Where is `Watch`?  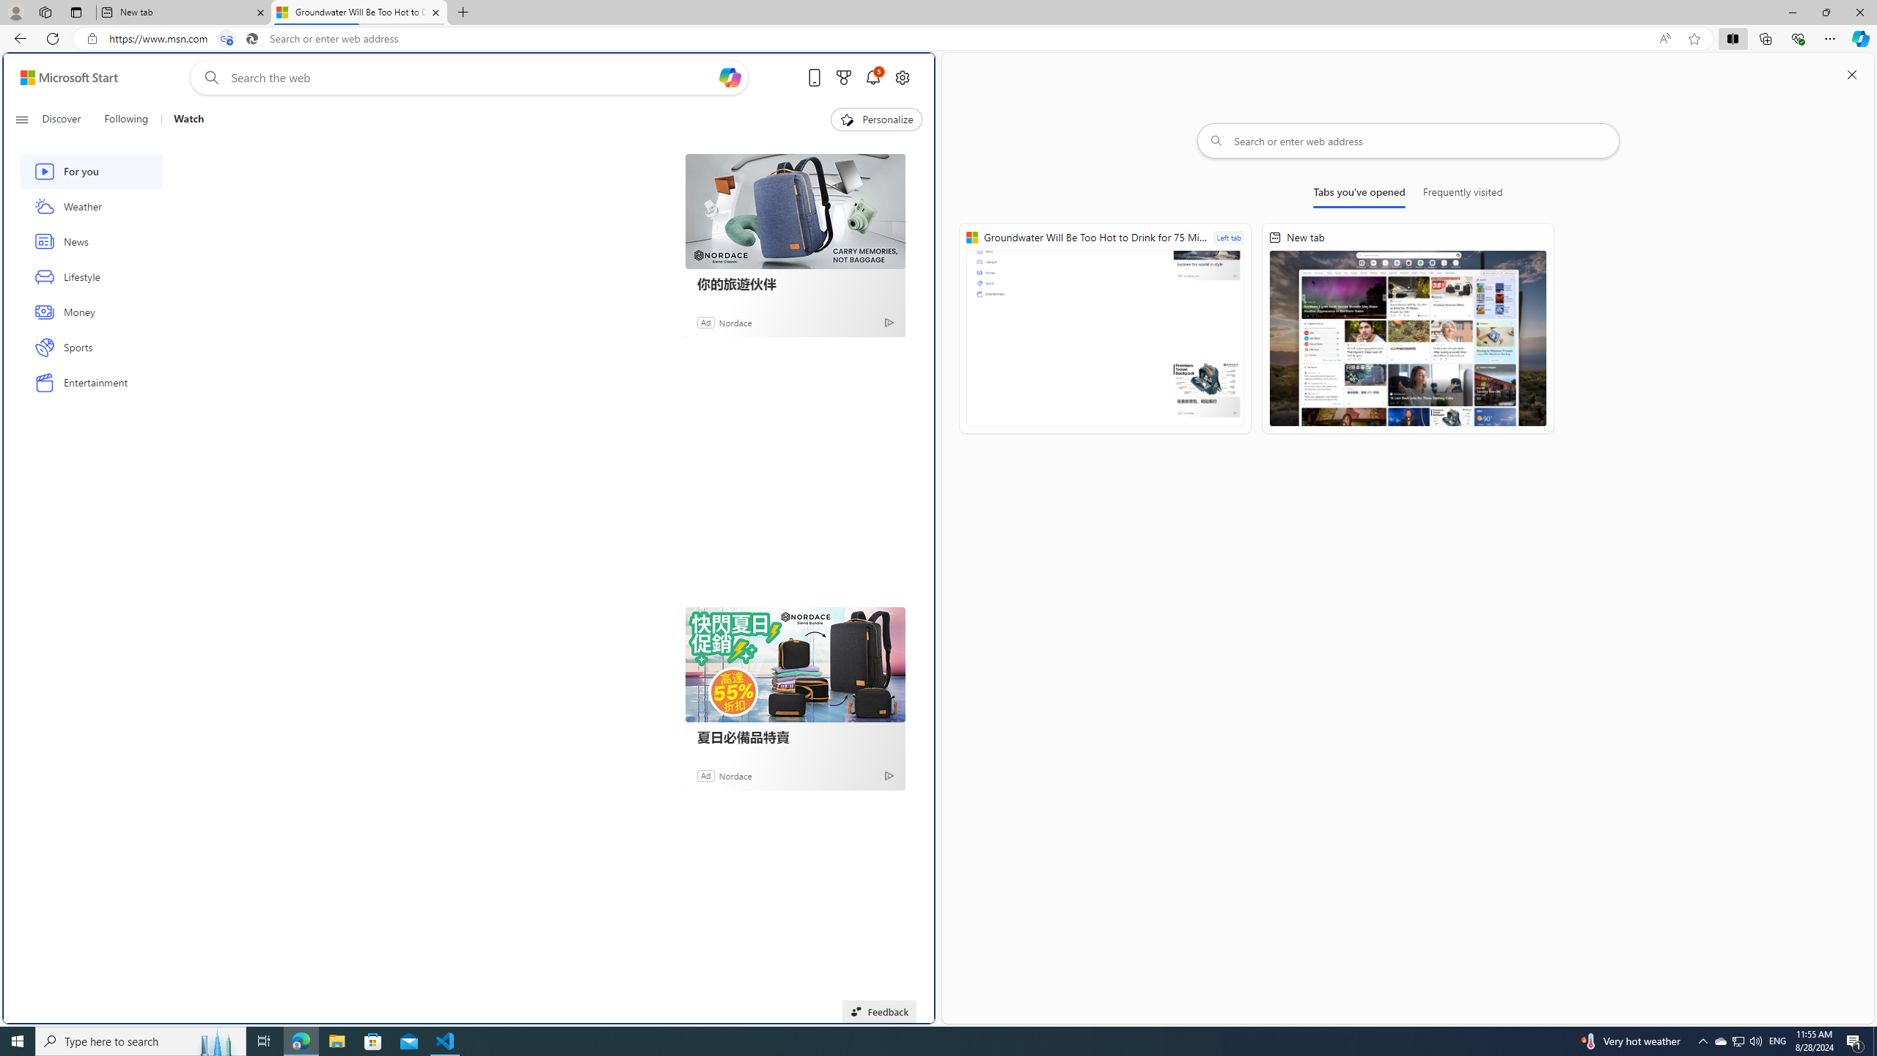
Watch is located at coordinates (183, 120).